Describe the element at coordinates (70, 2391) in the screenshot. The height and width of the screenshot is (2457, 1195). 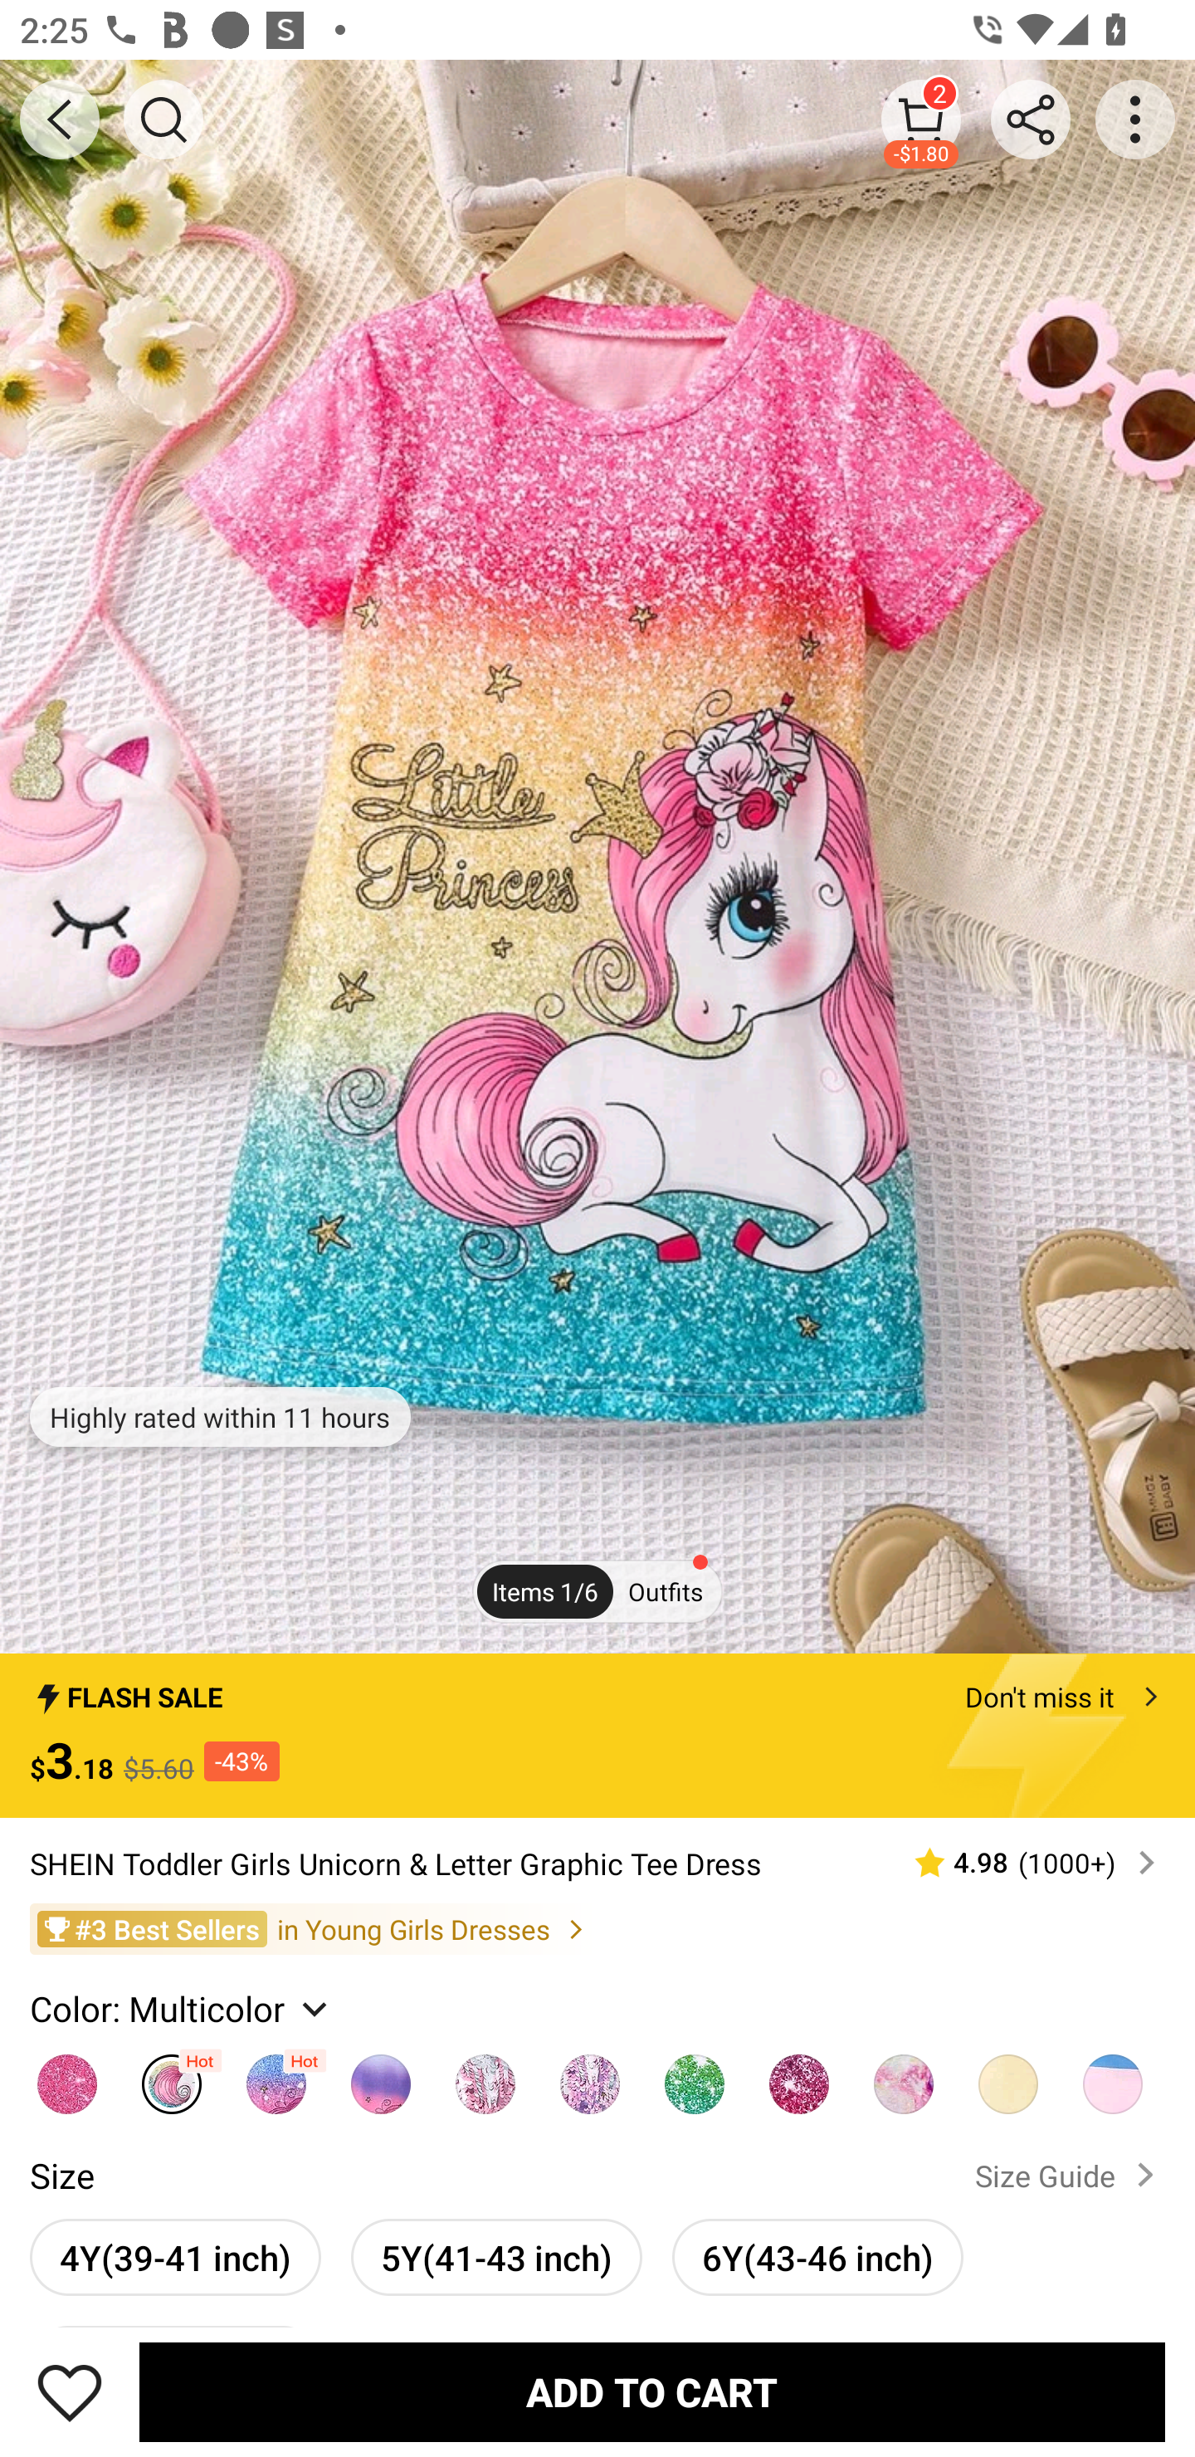
I see `Save` at that location.